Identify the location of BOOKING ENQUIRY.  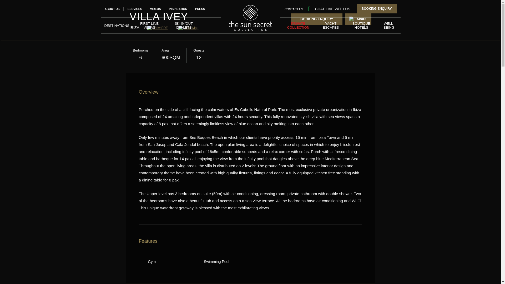
(377, 8).